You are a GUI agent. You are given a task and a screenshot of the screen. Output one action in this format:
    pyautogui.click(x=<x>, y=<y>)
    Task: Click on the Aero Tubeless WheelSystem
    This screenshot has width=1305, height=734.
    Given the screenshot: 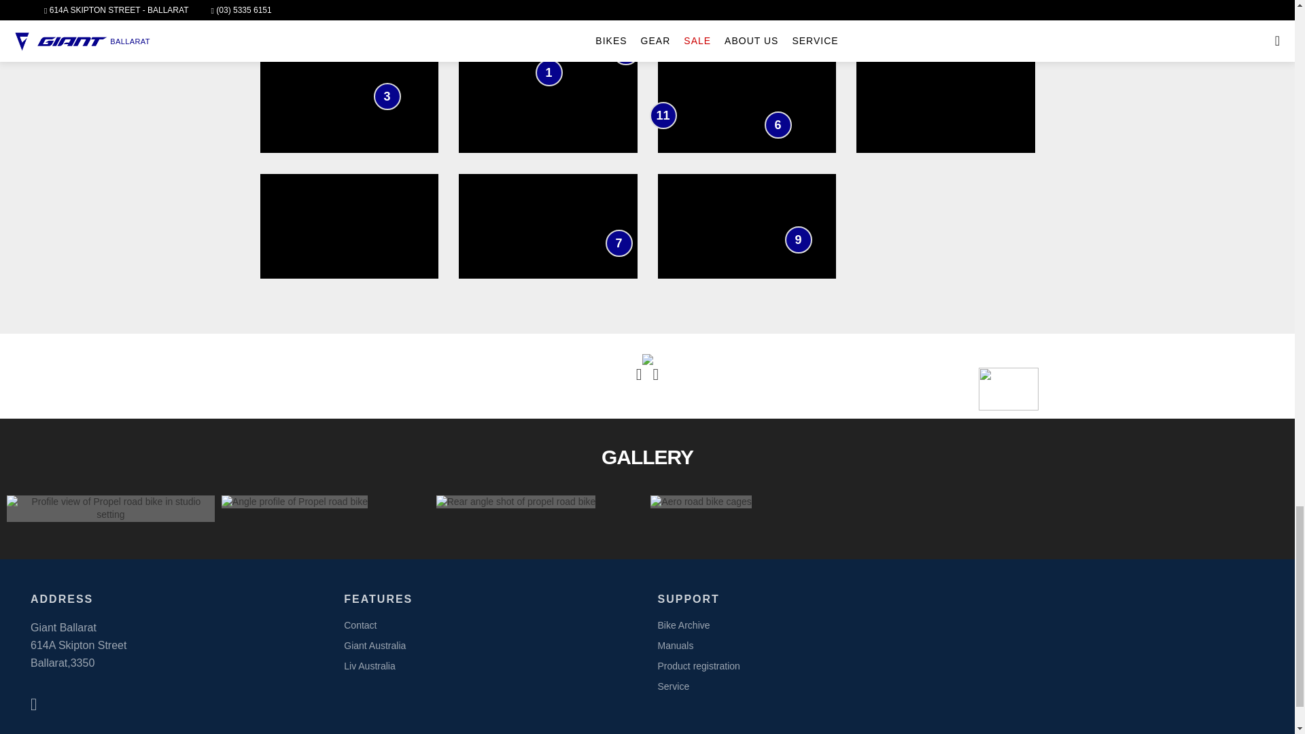 What is the action you would take?
    pyautogui.click(x=387, y=97)
    